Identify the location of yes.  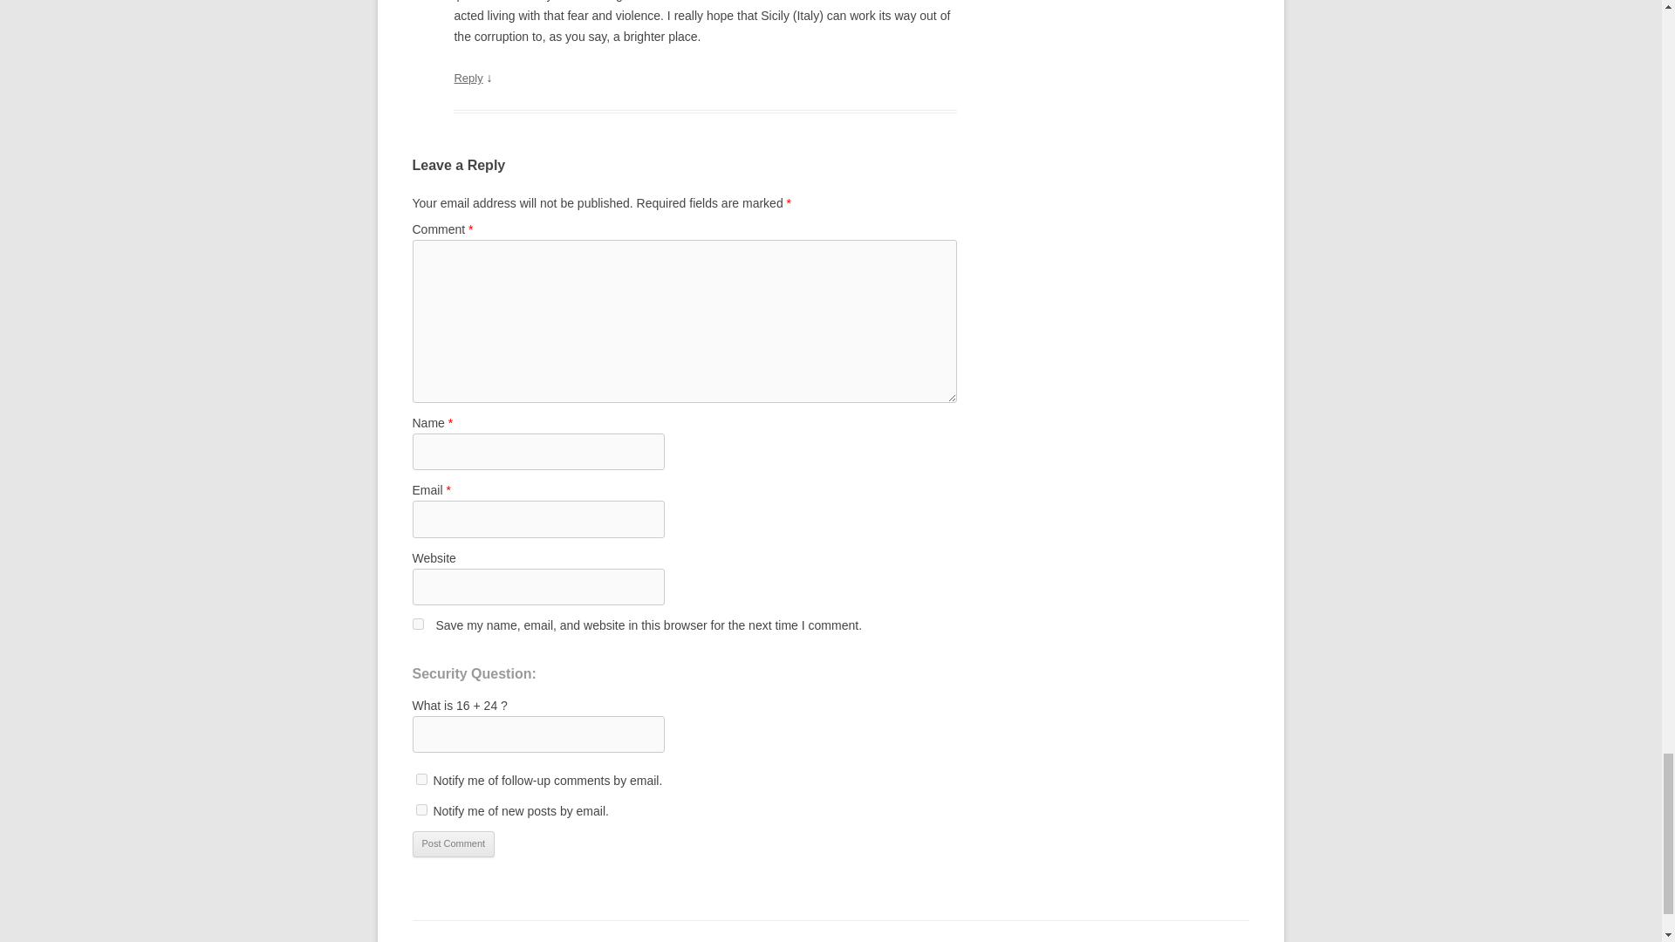
(417, 624).